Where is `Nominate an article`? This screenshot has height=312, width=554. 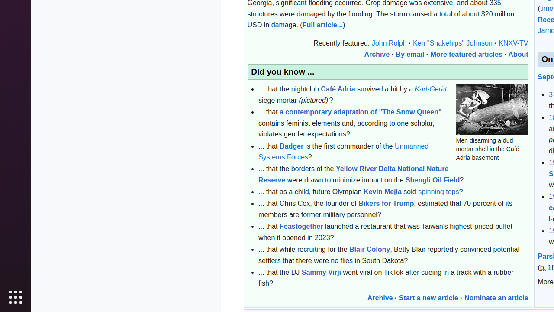
Nominate an article is located at coordinates (496, 298).